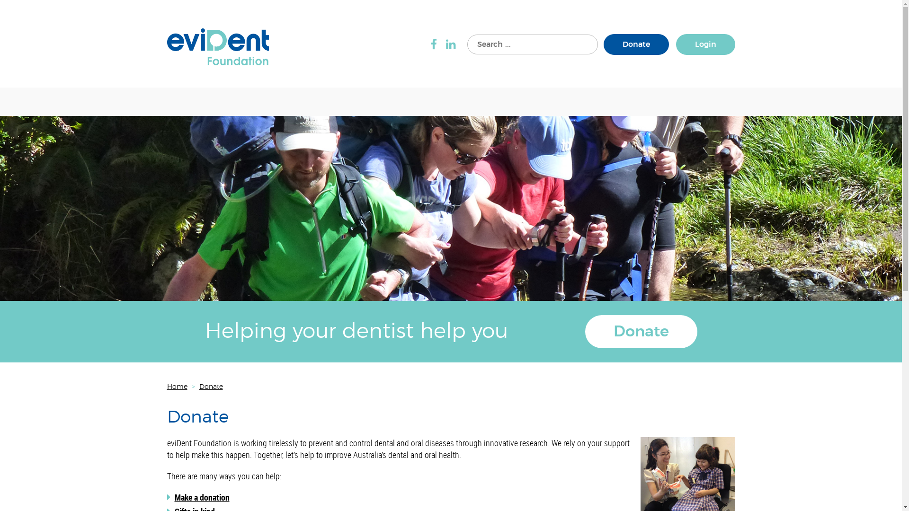 The height and width of the screenshot is (511, 909). Describe the element at coordinates (177, 387) in the screenshot. I see `Home` at that location.